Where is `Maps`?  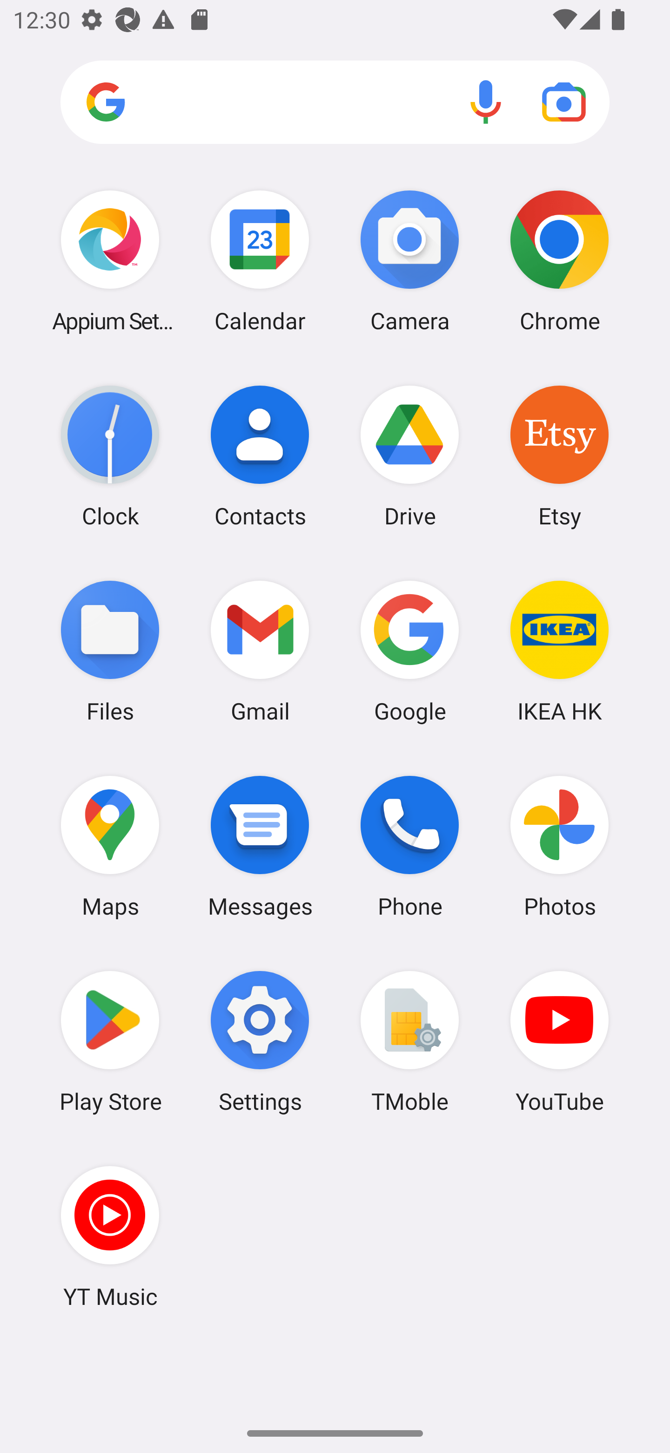
Maps is located at coordinates (110, 846).